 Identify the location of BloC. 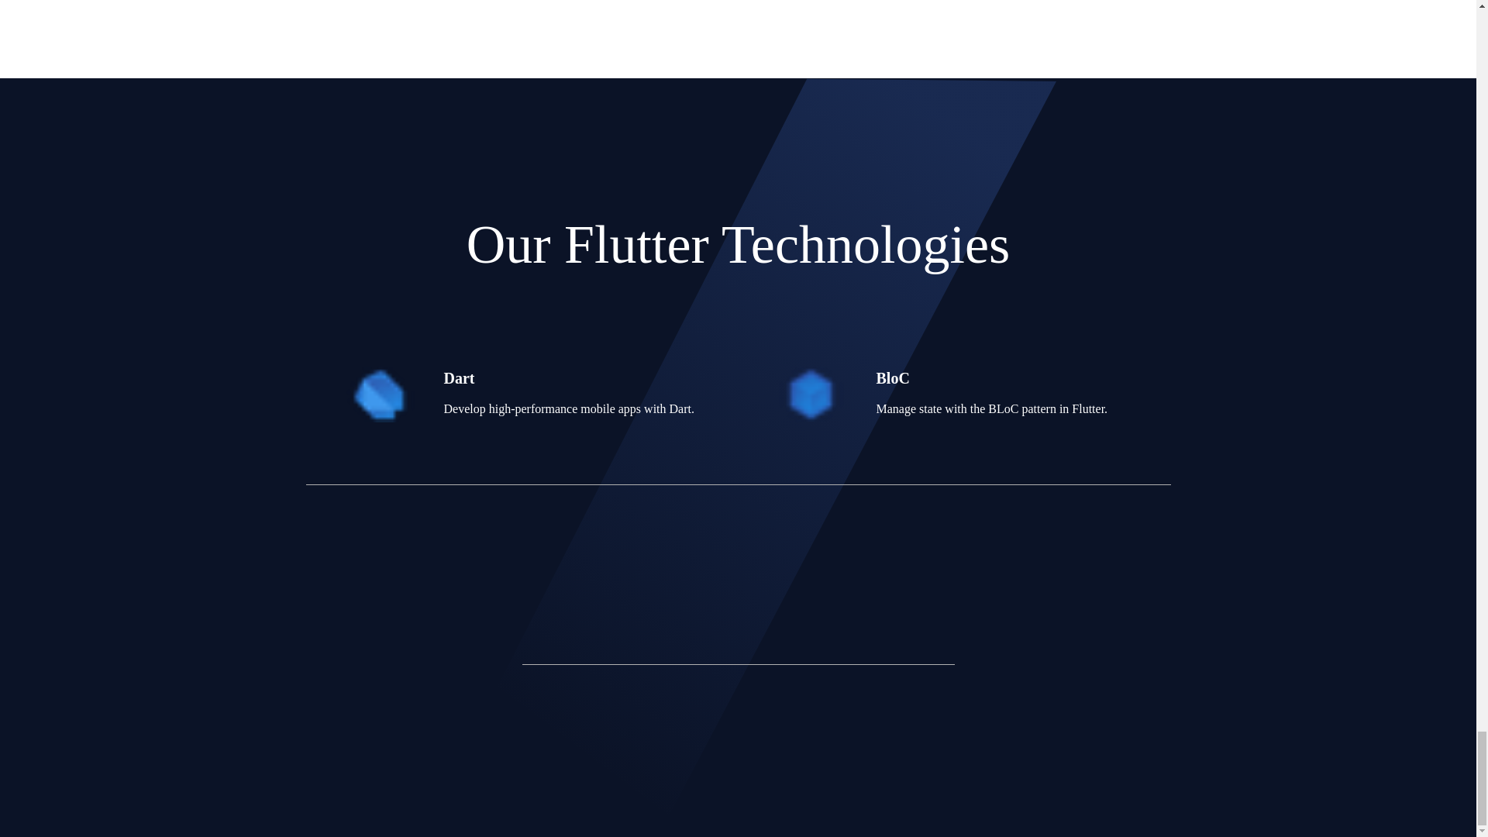
(991, 391).